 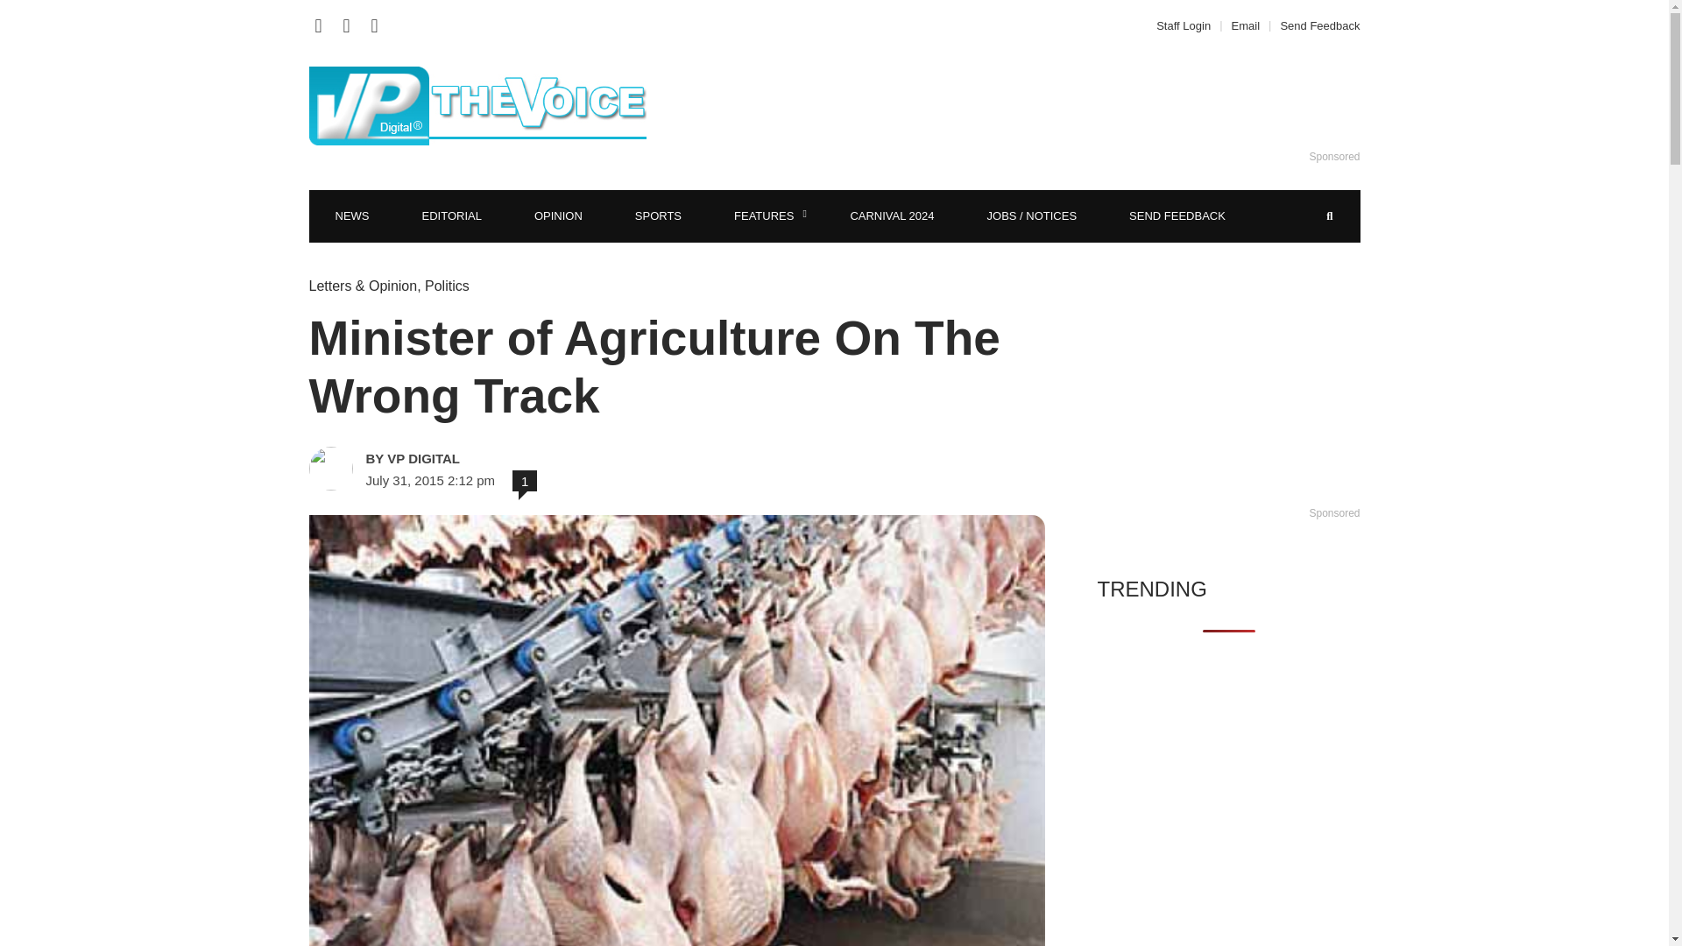 I want to click on Send Feedback, so click(x=1315, y=25).